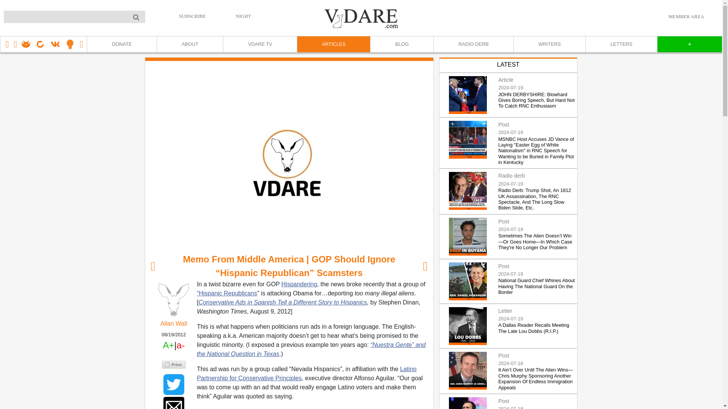 The image size is (728, 409). I want to click on Share to Twitter, so click(174, 385).